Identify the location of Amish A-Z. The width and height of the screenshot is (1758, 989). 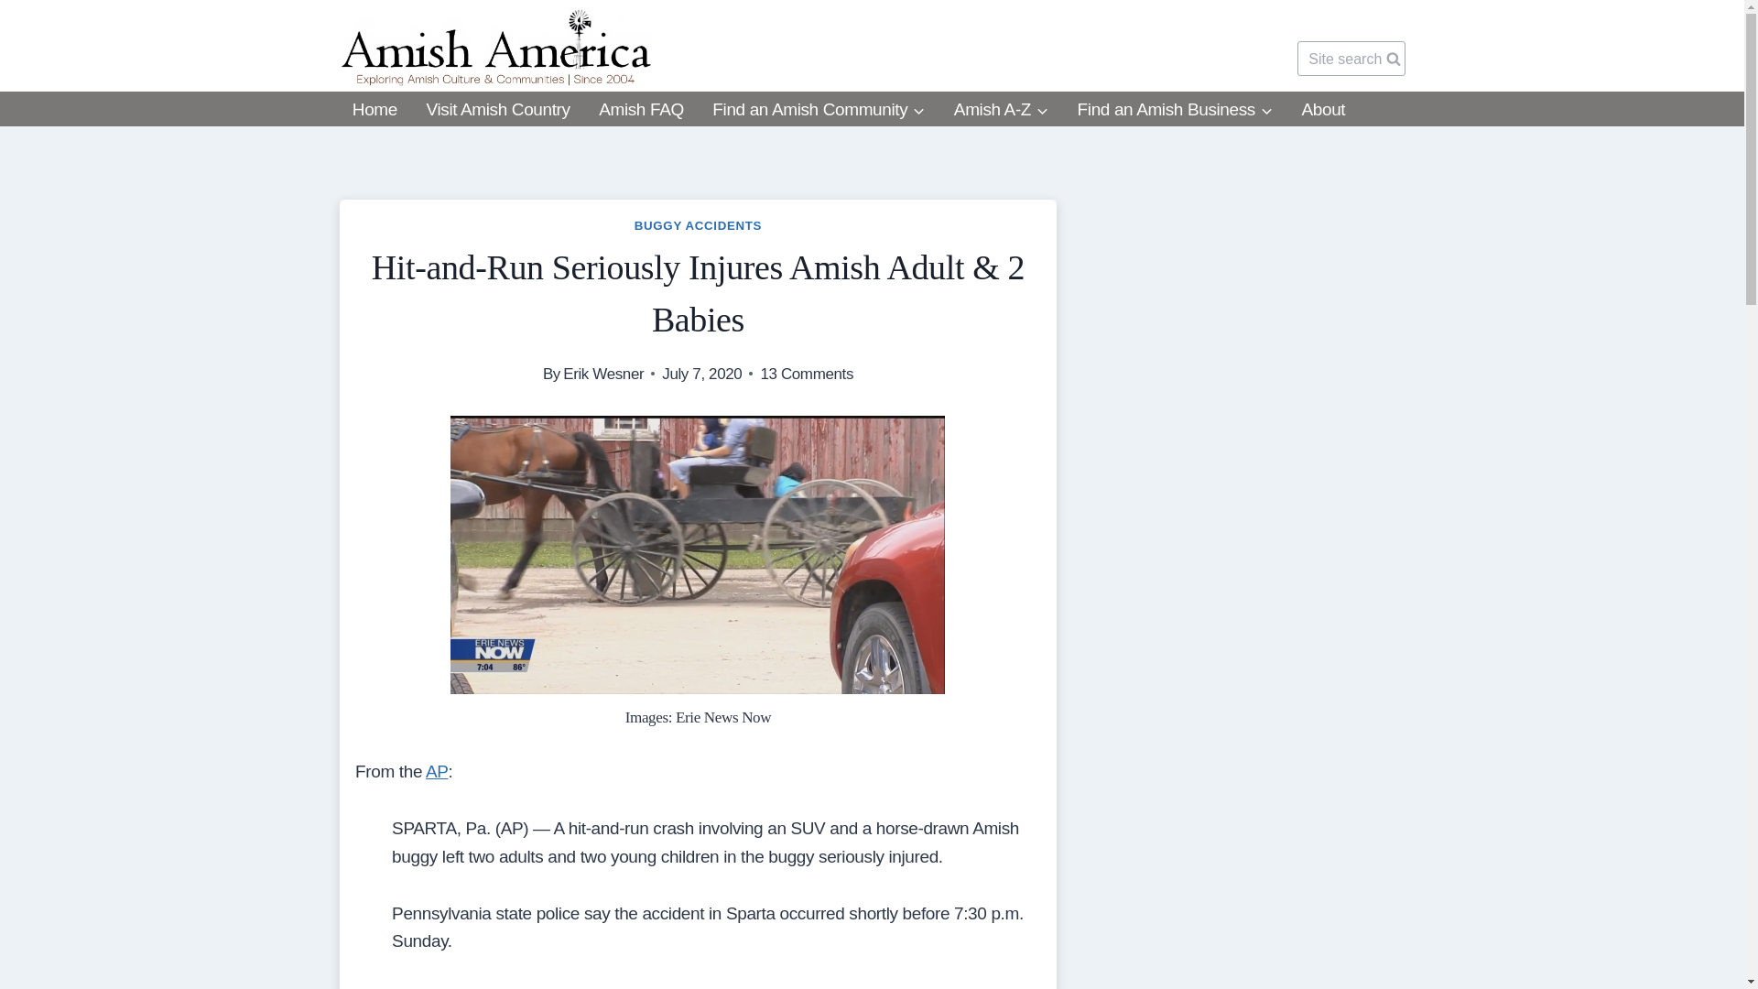
(1001, 110).